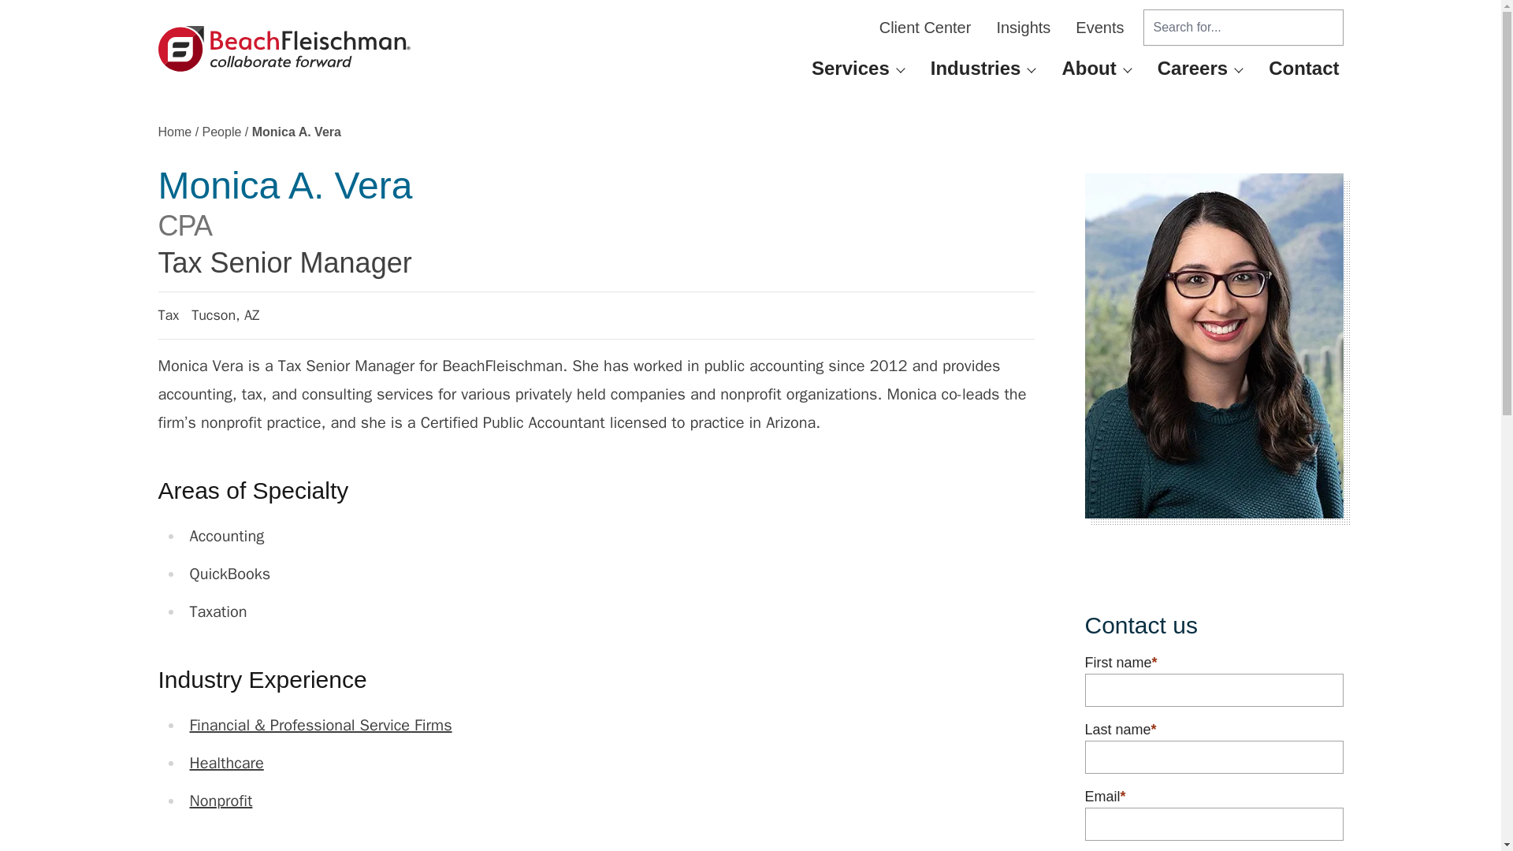 The image size is (1513, 851). Describe the element at coordinates (222, 132) in the screenshot. I see `Go to People.` at that location.